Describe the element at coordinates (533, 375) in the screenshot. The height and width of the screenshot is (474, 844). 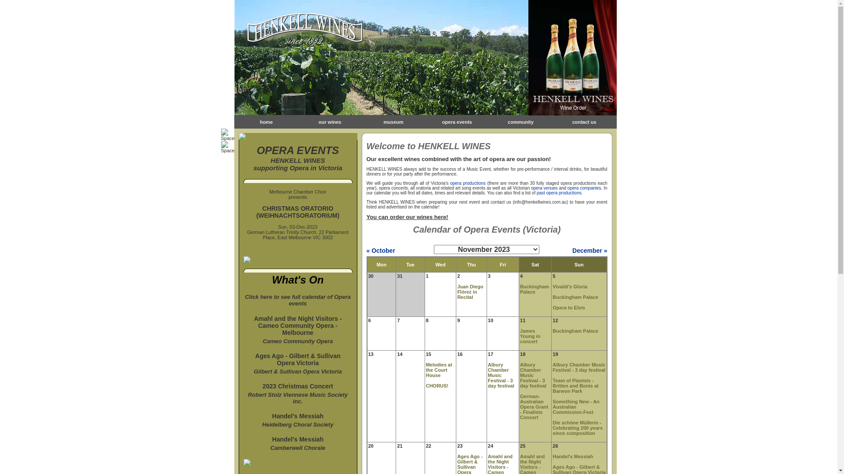
I see `Albury Chamber Music Festival - 3 day festival` at that location.